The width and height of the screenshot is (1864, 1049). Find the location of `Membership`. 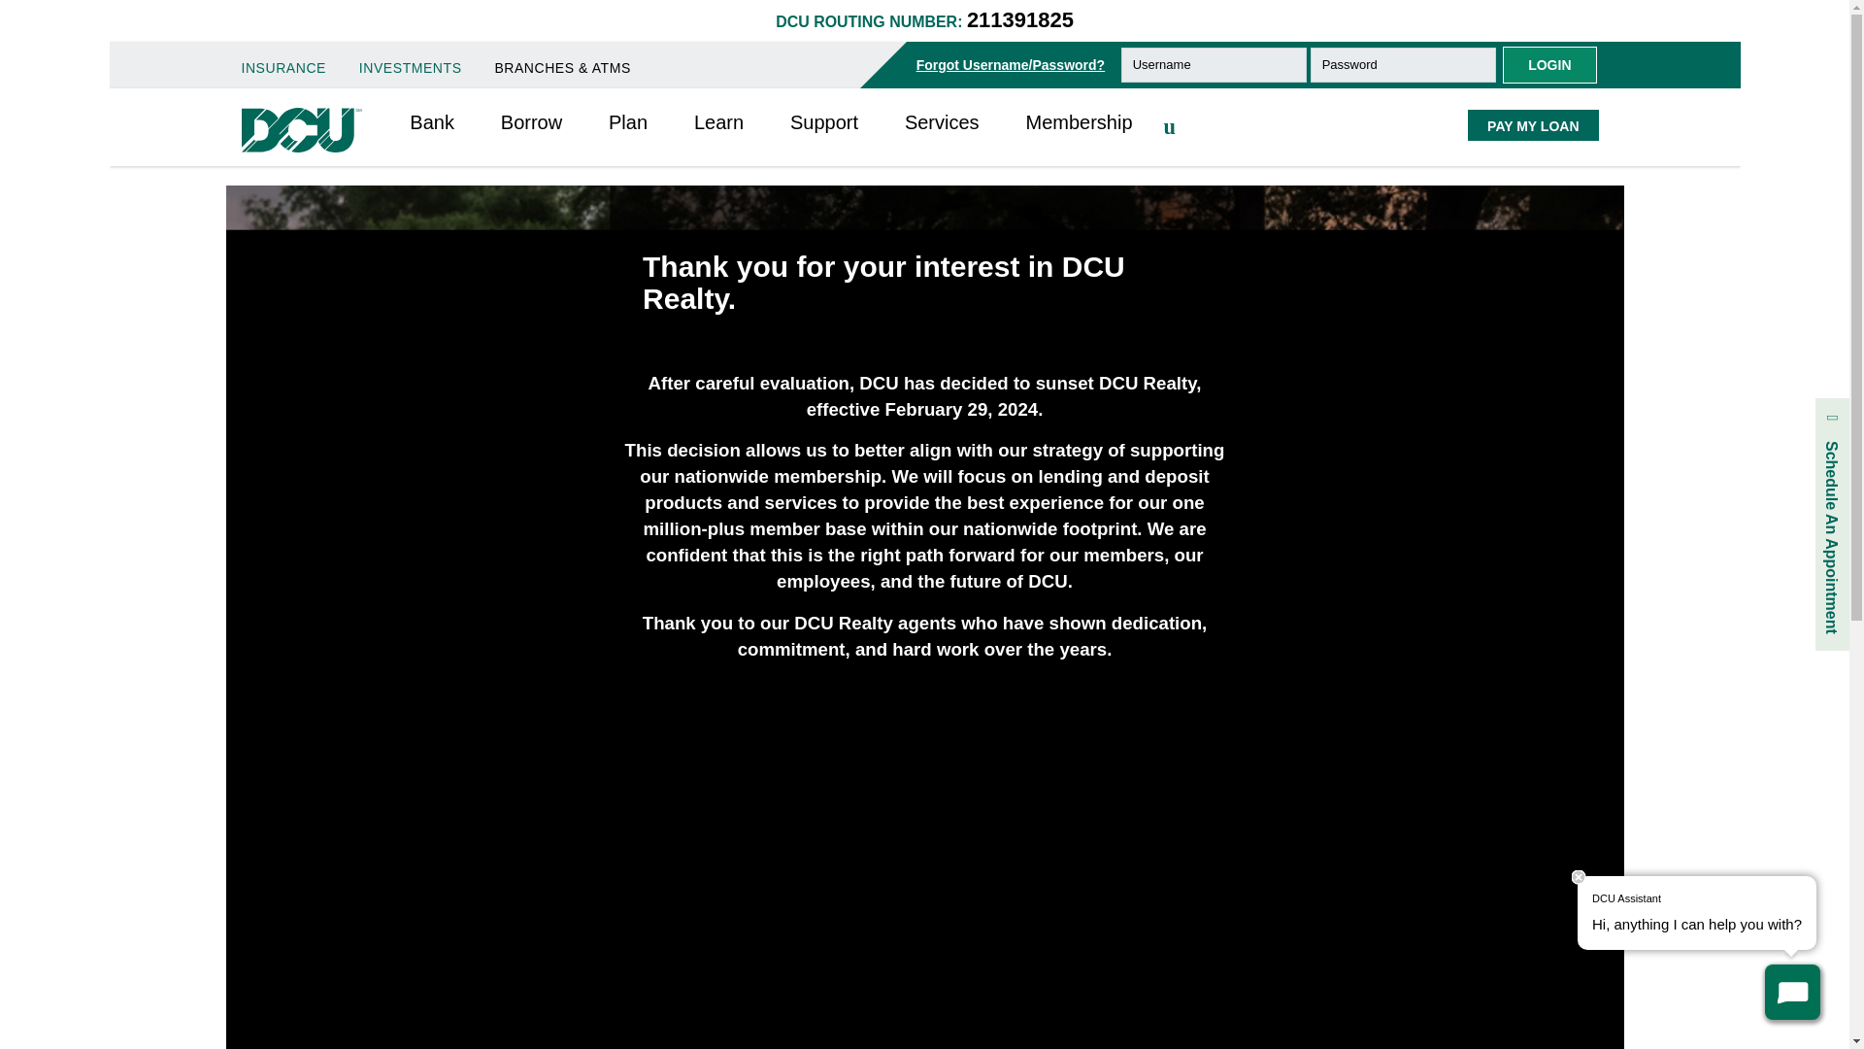

Membership is located at coordinates (1078, 122).